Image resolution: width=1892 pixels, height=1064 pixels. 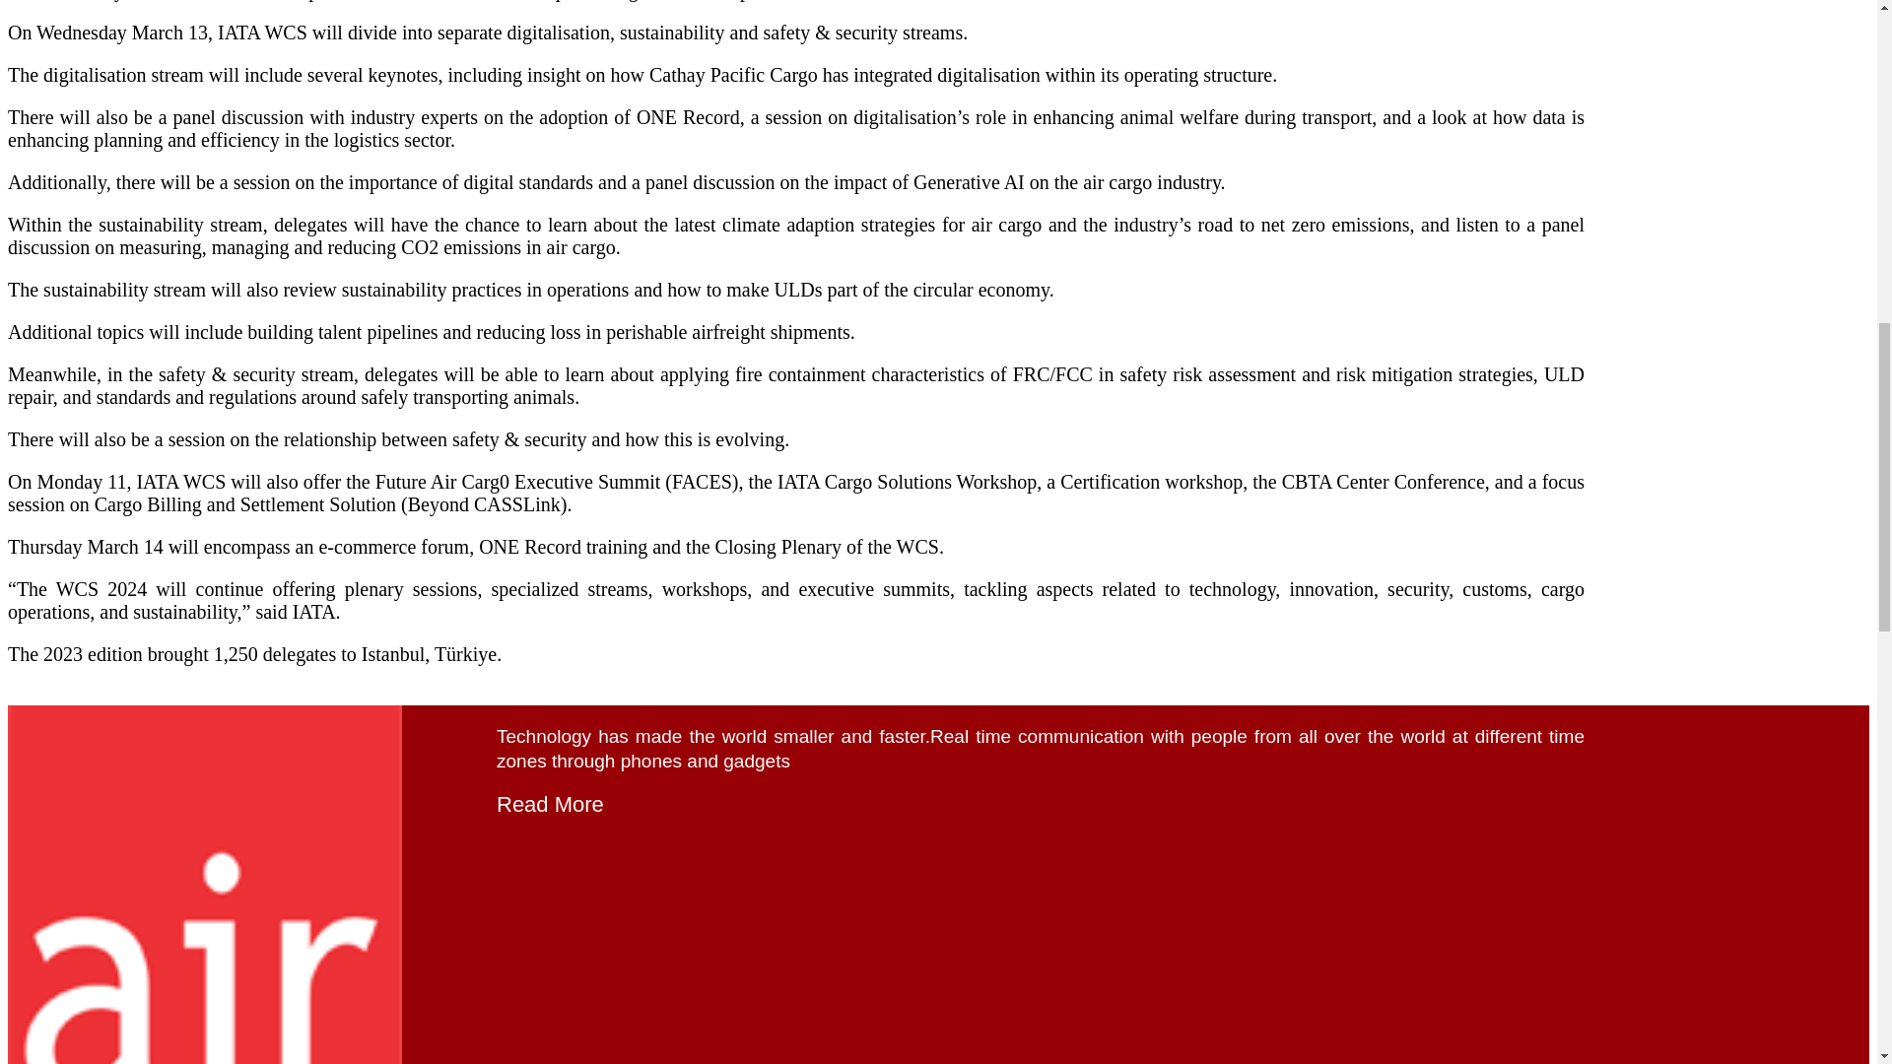 What do you see at coordinates (550, 804) in the screenshot?
I see `Read More` at bounding box center [550, 804].